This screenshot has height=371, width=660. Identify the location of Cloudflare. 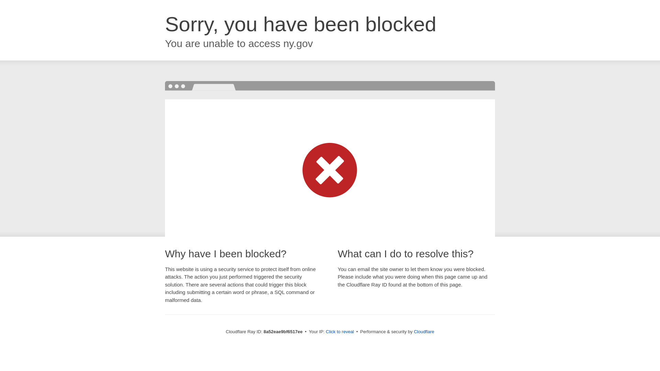
(424, 331).